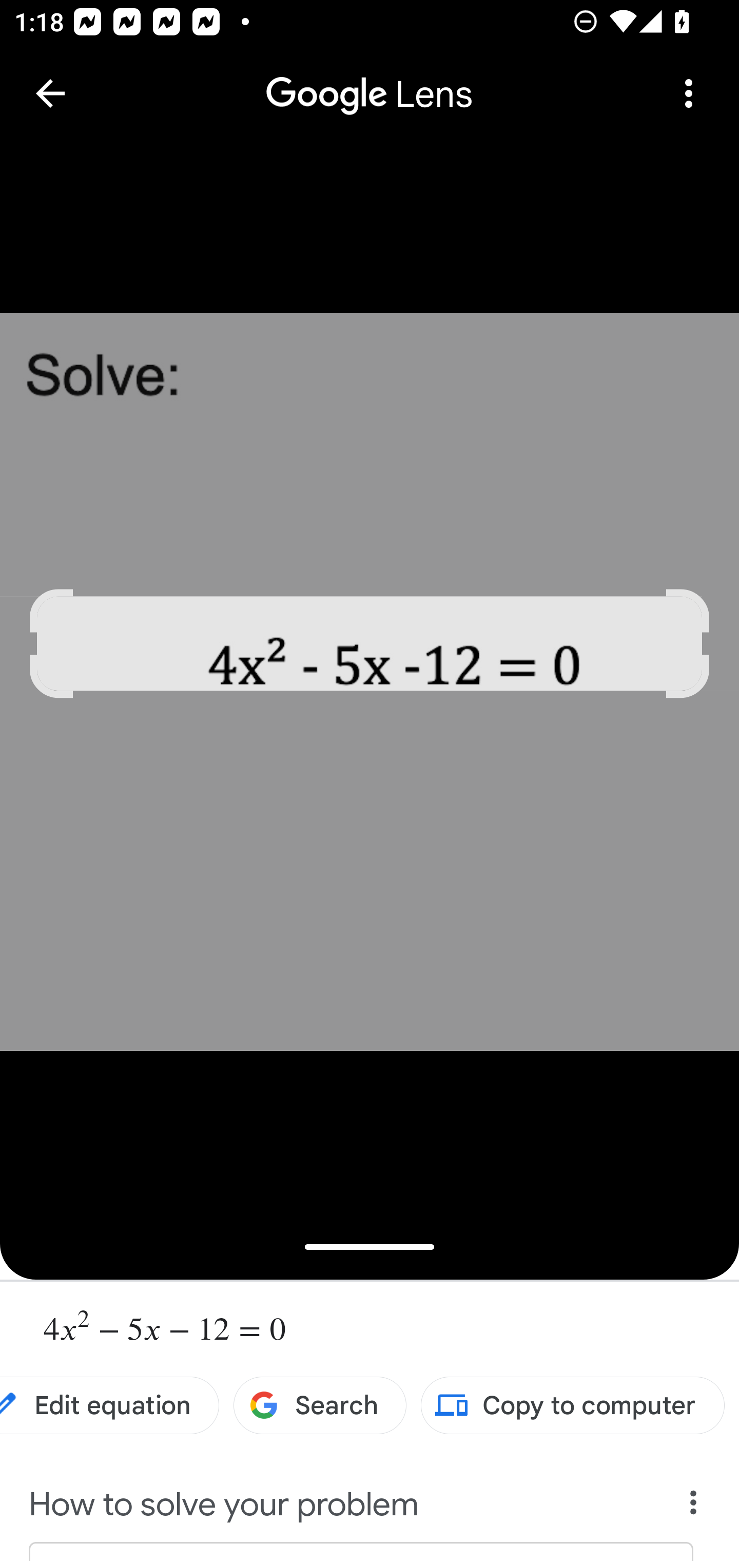 The image size is (739, 1561). I want to click on Google Lens Lens, so click(369, 80).